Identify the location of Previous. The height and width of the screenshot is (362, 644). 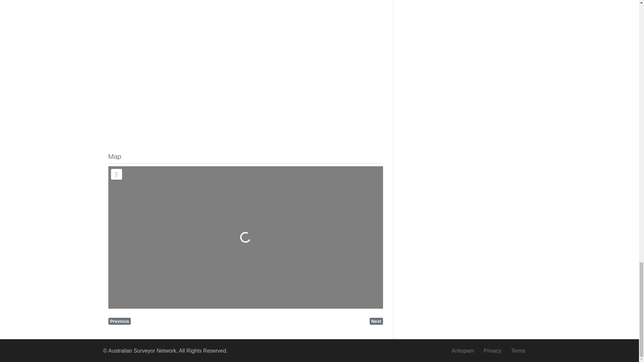
(119, 321).